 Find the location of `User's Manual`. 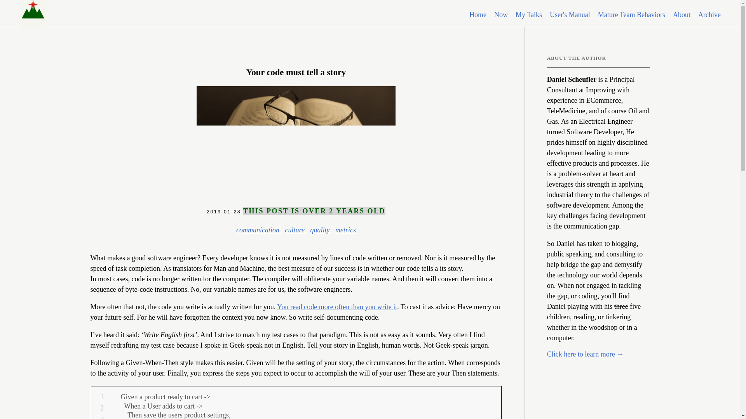

User's Manual is located at coordinates (570, 15).